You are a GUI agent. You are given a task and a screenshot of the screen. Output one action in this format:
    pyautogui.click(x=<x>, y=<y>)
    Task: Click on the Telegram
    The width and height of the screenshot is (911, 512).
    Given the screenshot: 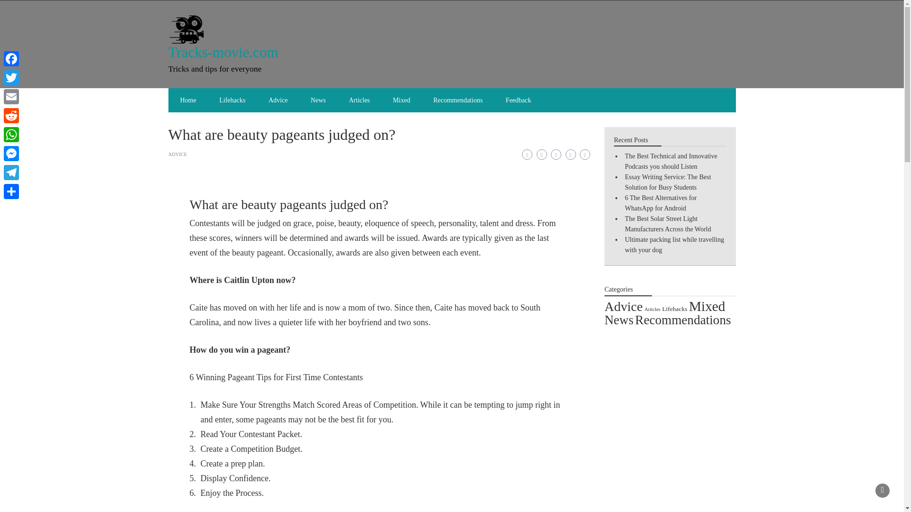 What is the action you would take?
    pyautogui.click(x=11, y=173)
    